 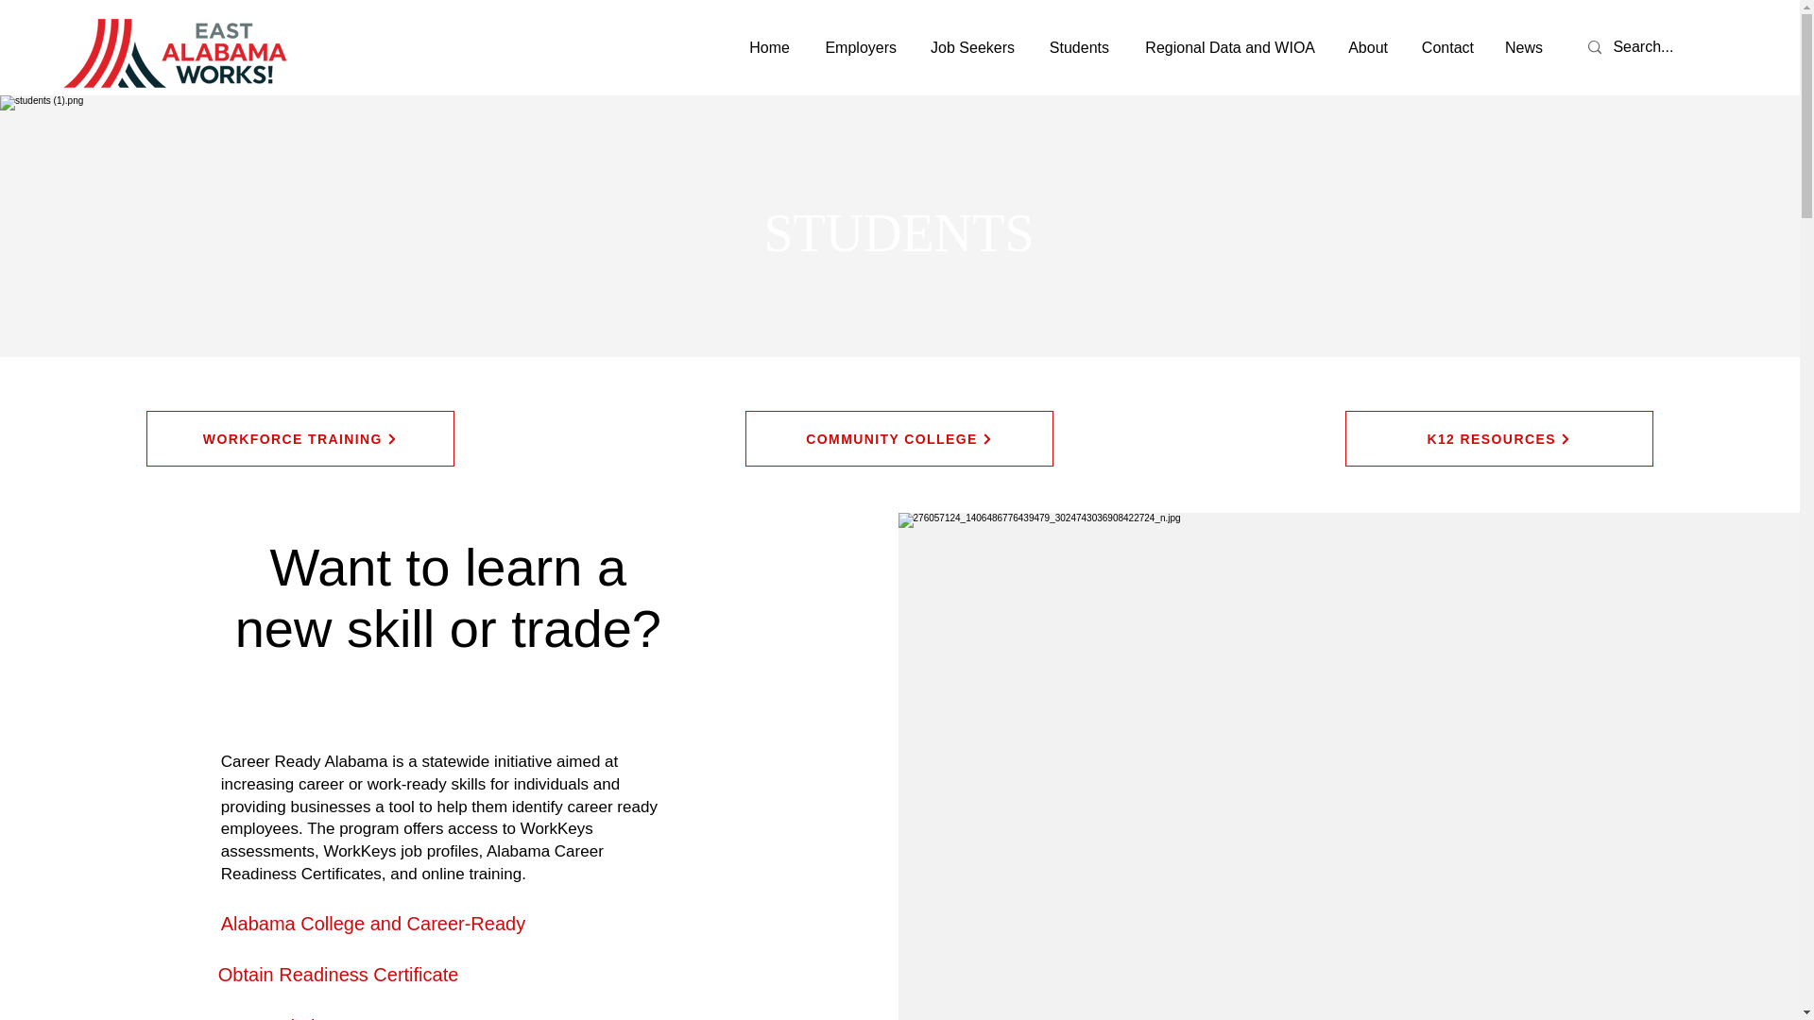 What do you see at coordinates (1226, 47) in the screenshot?
I see `Regional Data and WIOA` at bounding box center [1226, 47].